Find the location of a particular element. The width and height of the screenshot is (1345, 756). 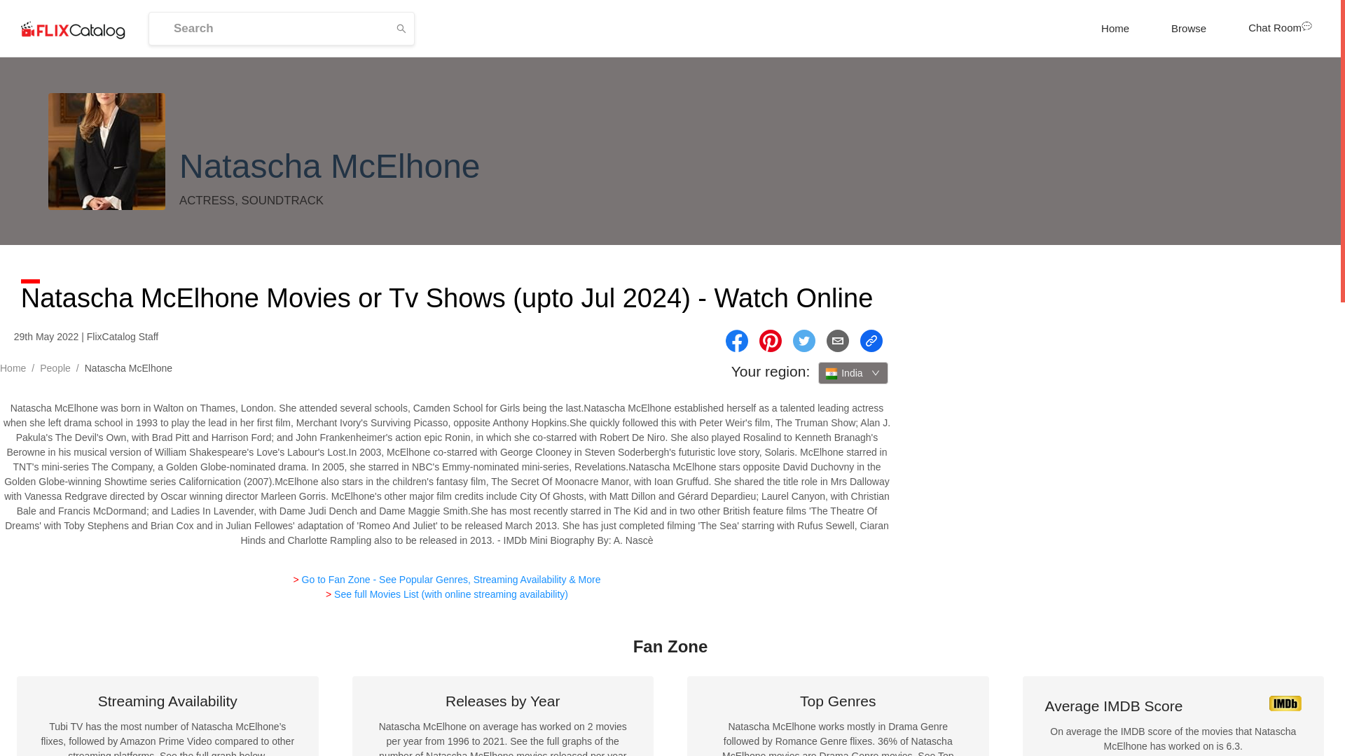

Facebook is located at coordinates (737, 340).